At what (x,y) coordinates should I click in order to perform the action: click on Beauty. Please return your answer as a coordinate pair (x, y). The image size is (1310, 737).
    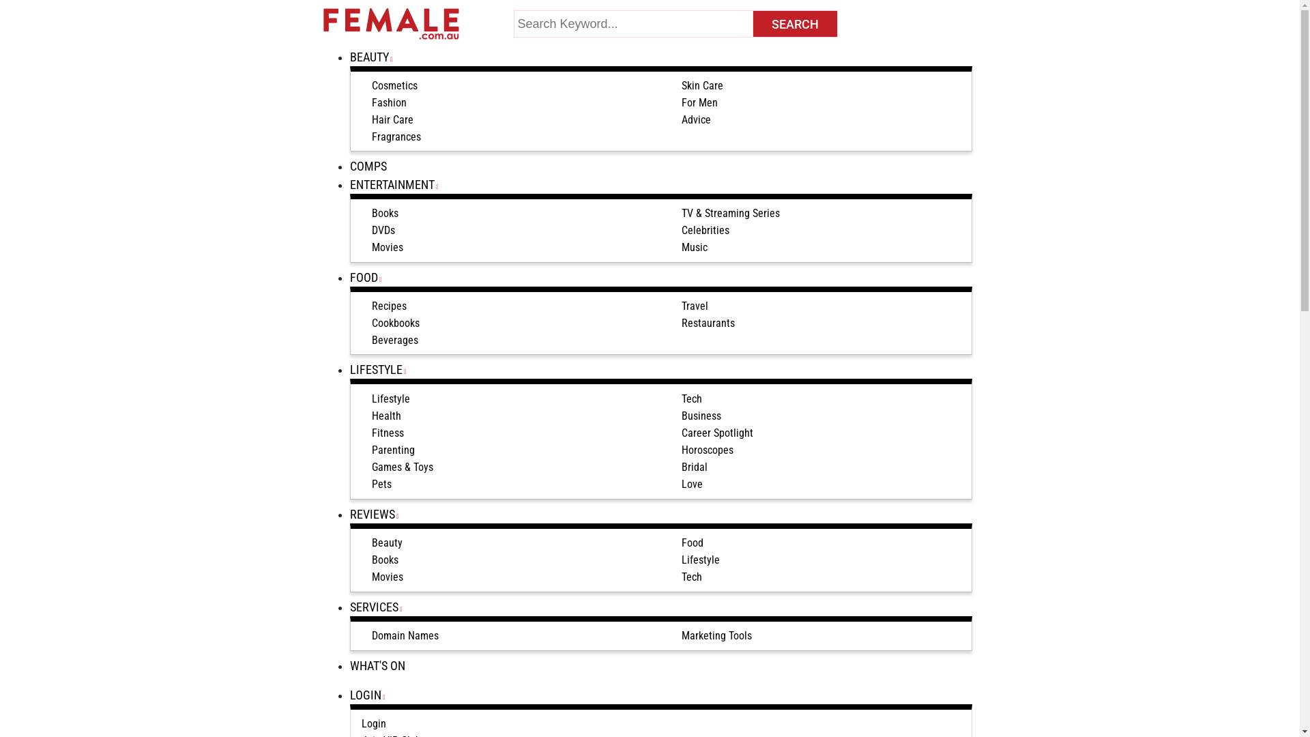
    Looking at the image, I should click on (386, 543).